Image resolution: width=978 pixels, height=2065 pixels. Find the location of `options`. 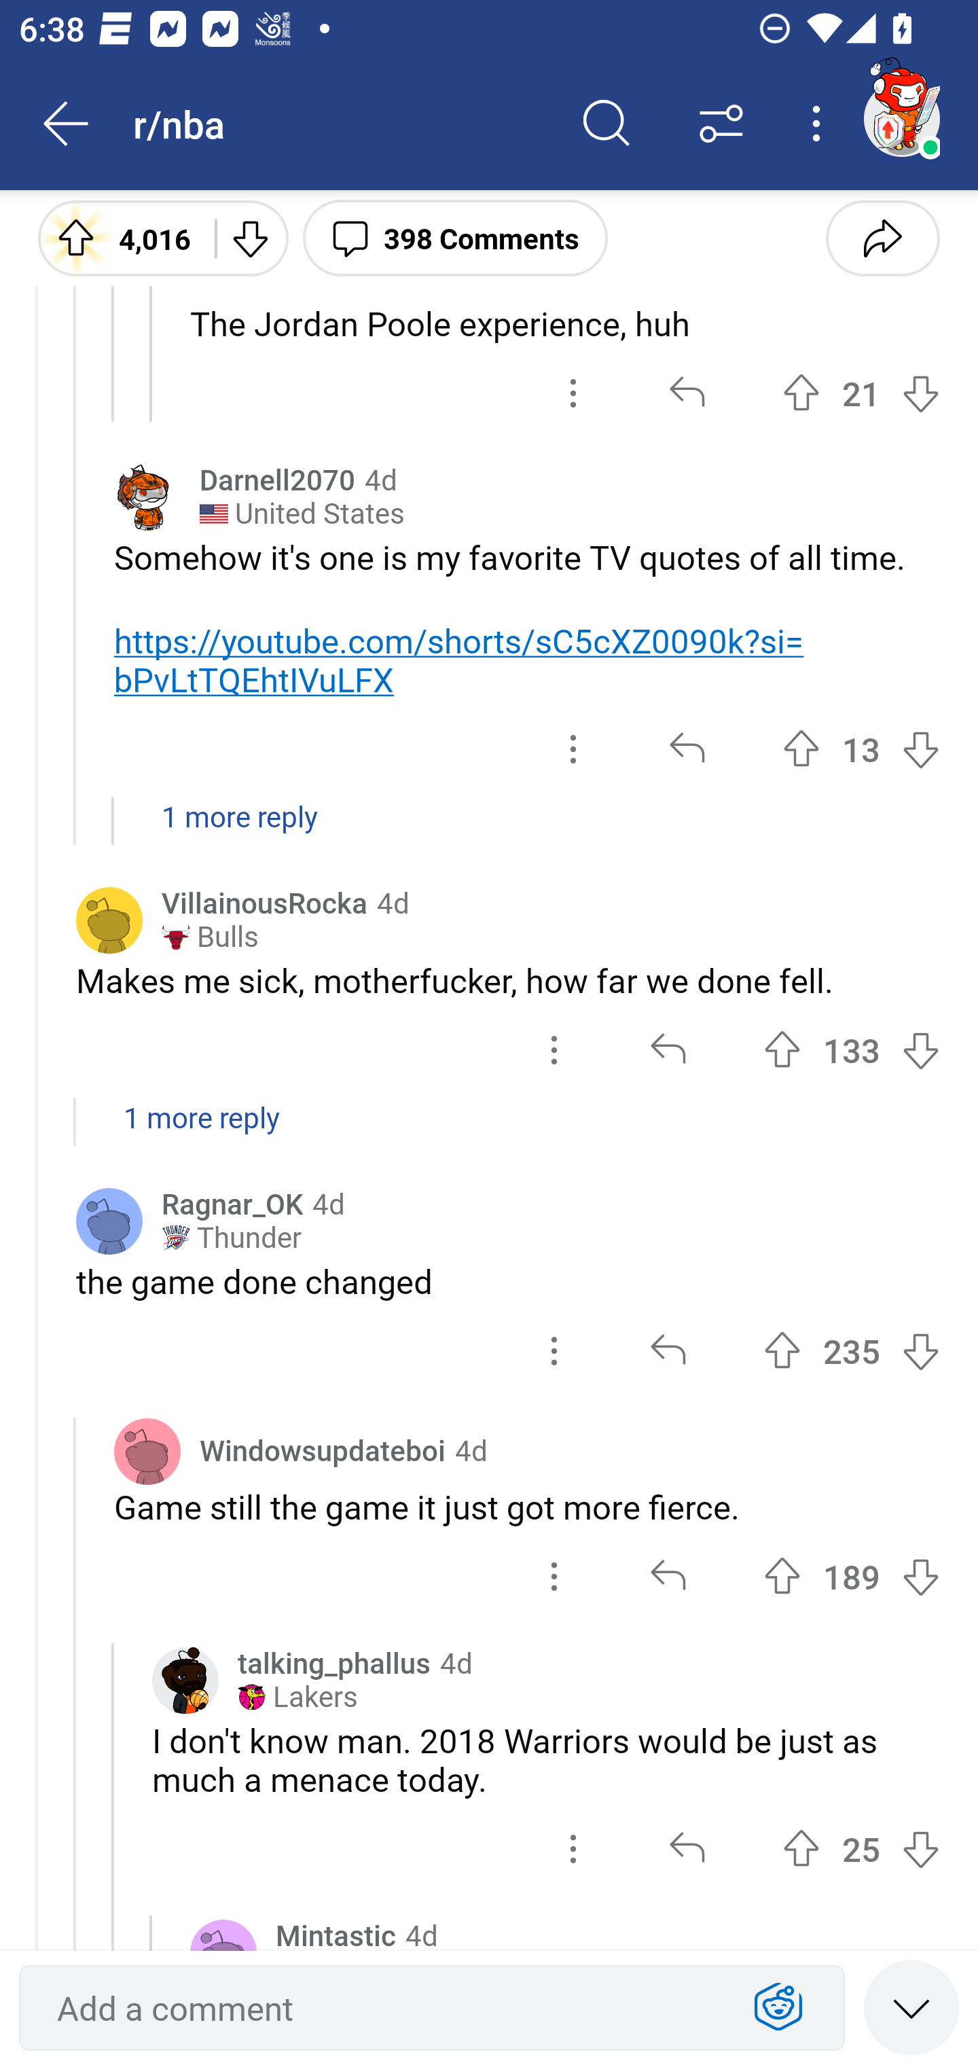

options is located at coordinates (573, 392).